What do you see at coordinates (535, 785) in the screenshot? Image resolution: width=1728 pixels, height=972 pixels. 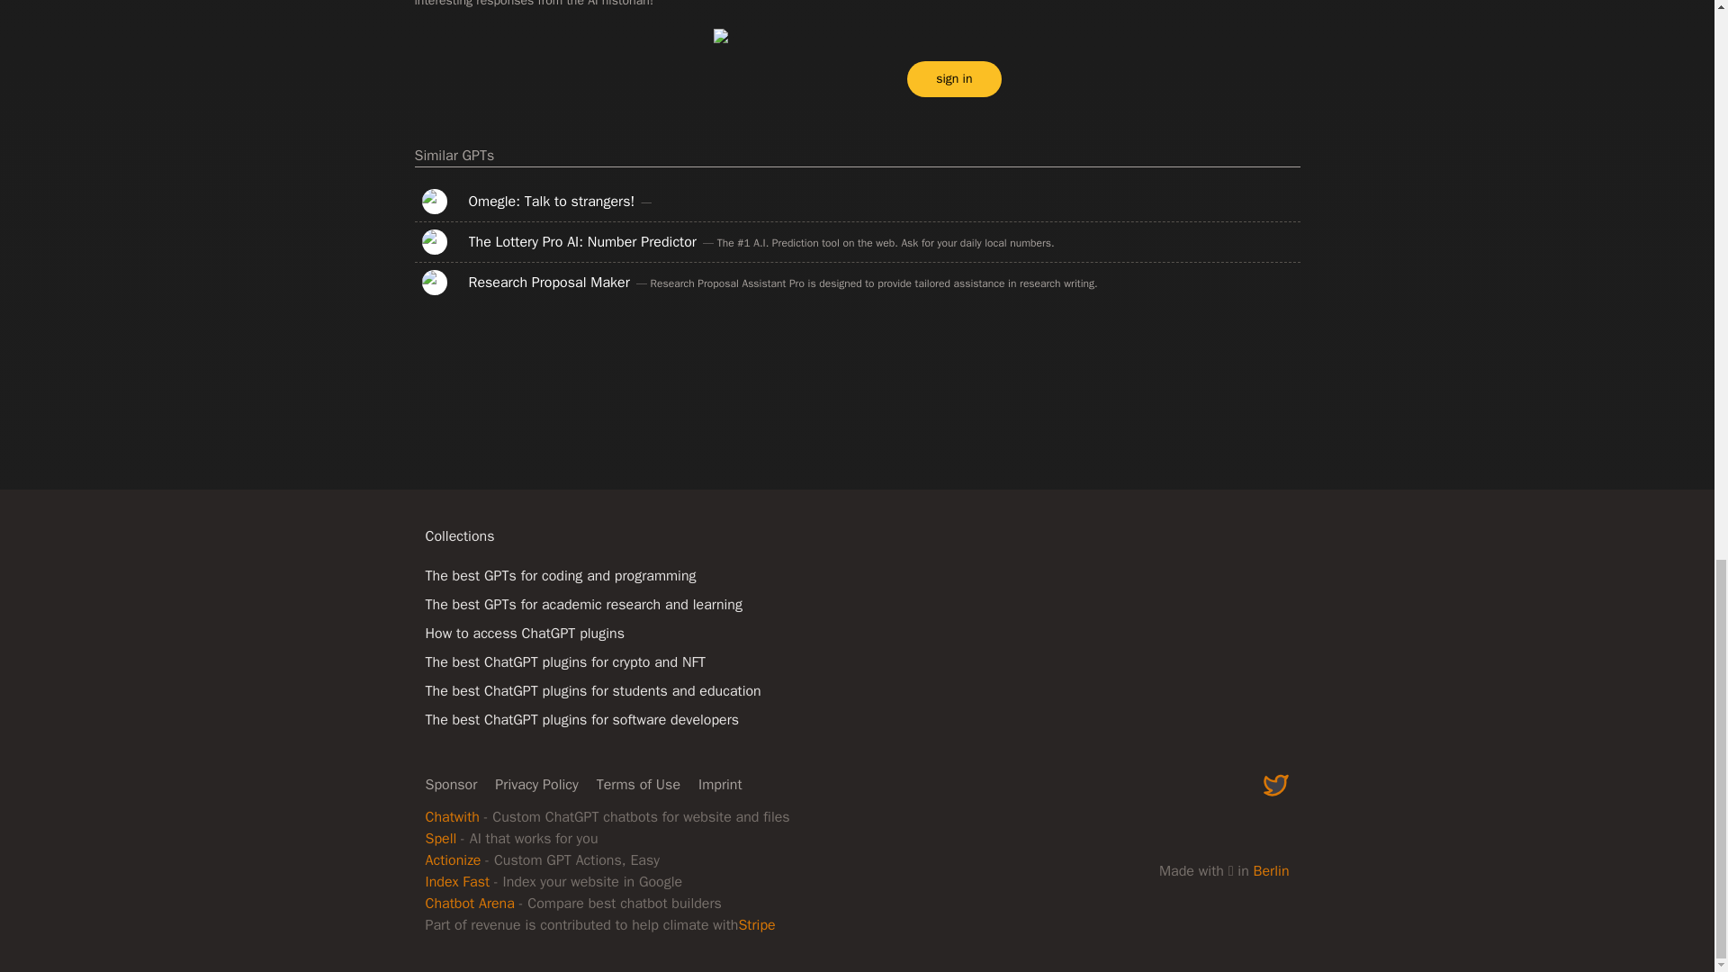 I see `Privacy Policy` at bounding box center [535, 785].